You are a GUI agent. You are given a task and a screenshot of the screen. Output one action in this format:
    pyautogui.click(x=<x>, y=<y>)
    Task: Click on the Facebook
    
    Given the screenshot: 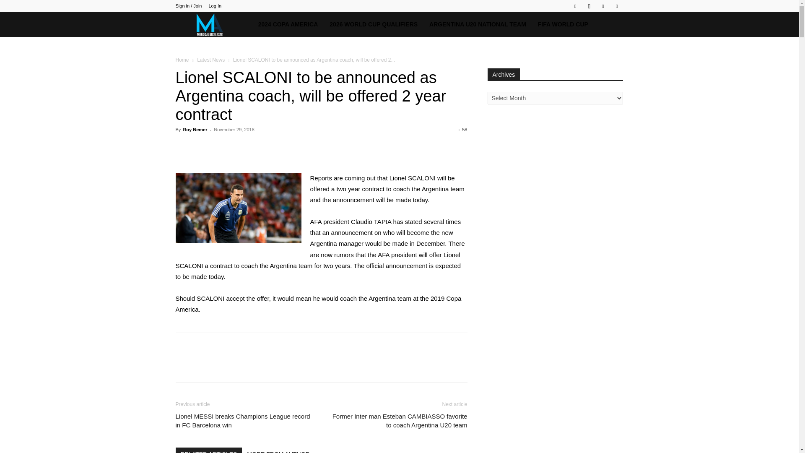 What is the action you would take?
    pyautogui.click(x=575, y=6)
    